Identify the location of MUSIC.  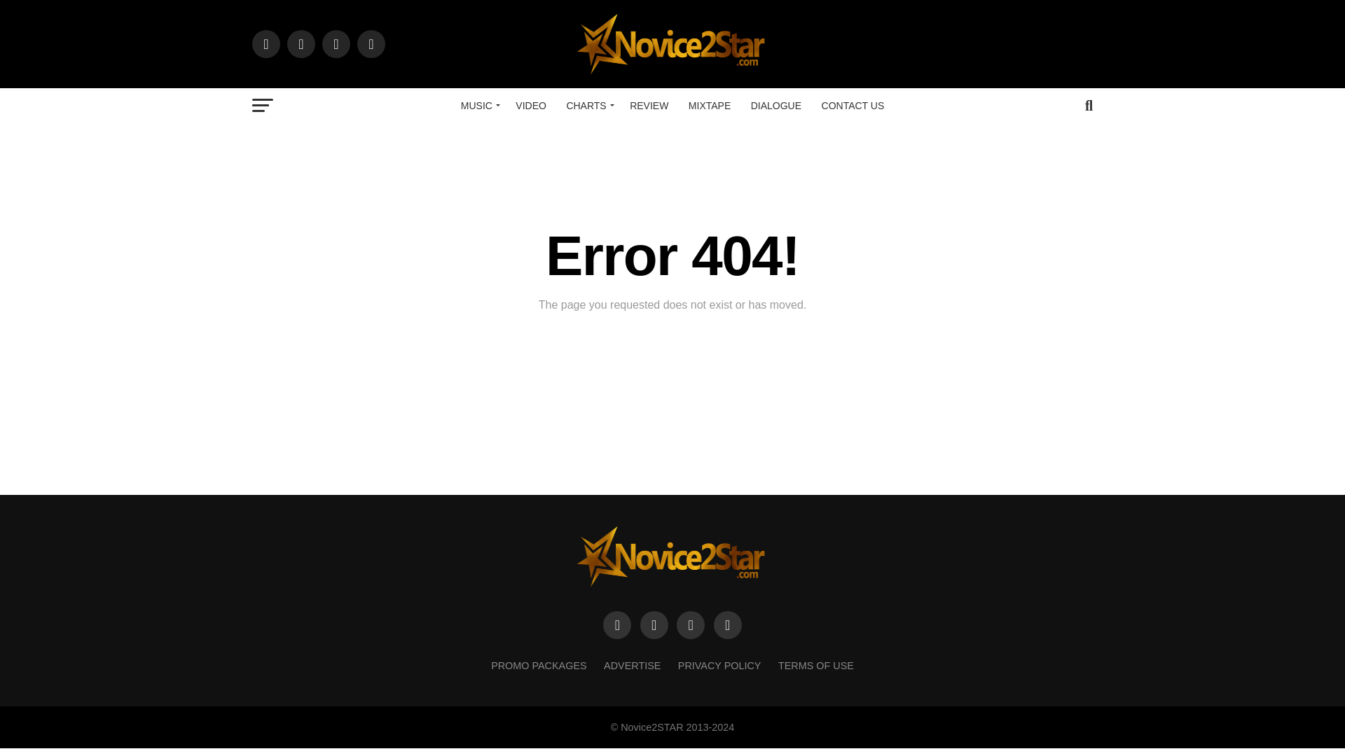
(478, 106).